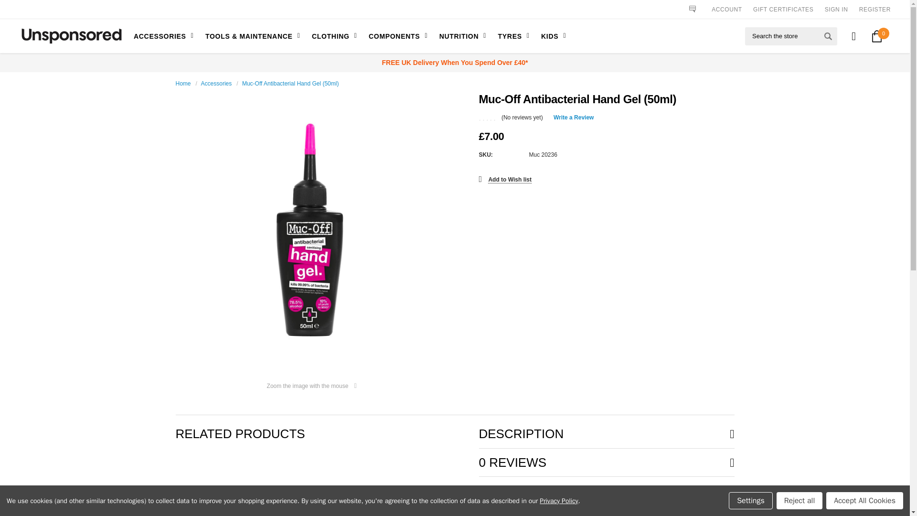  Describe the element at coordinates (165, 36) in the screenshot. I see `ACCESSORIES` at that location.